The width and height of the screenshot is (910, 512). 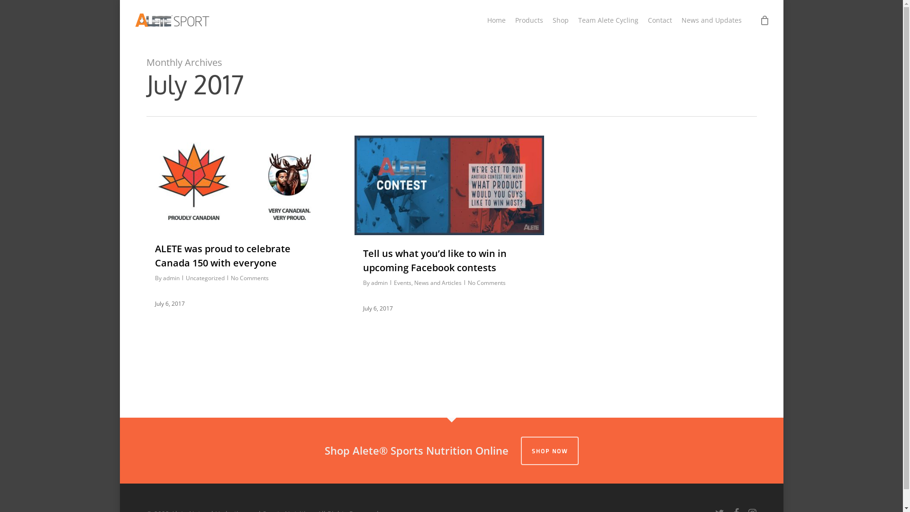 I want to click on admin, so click(x=172, y=278).